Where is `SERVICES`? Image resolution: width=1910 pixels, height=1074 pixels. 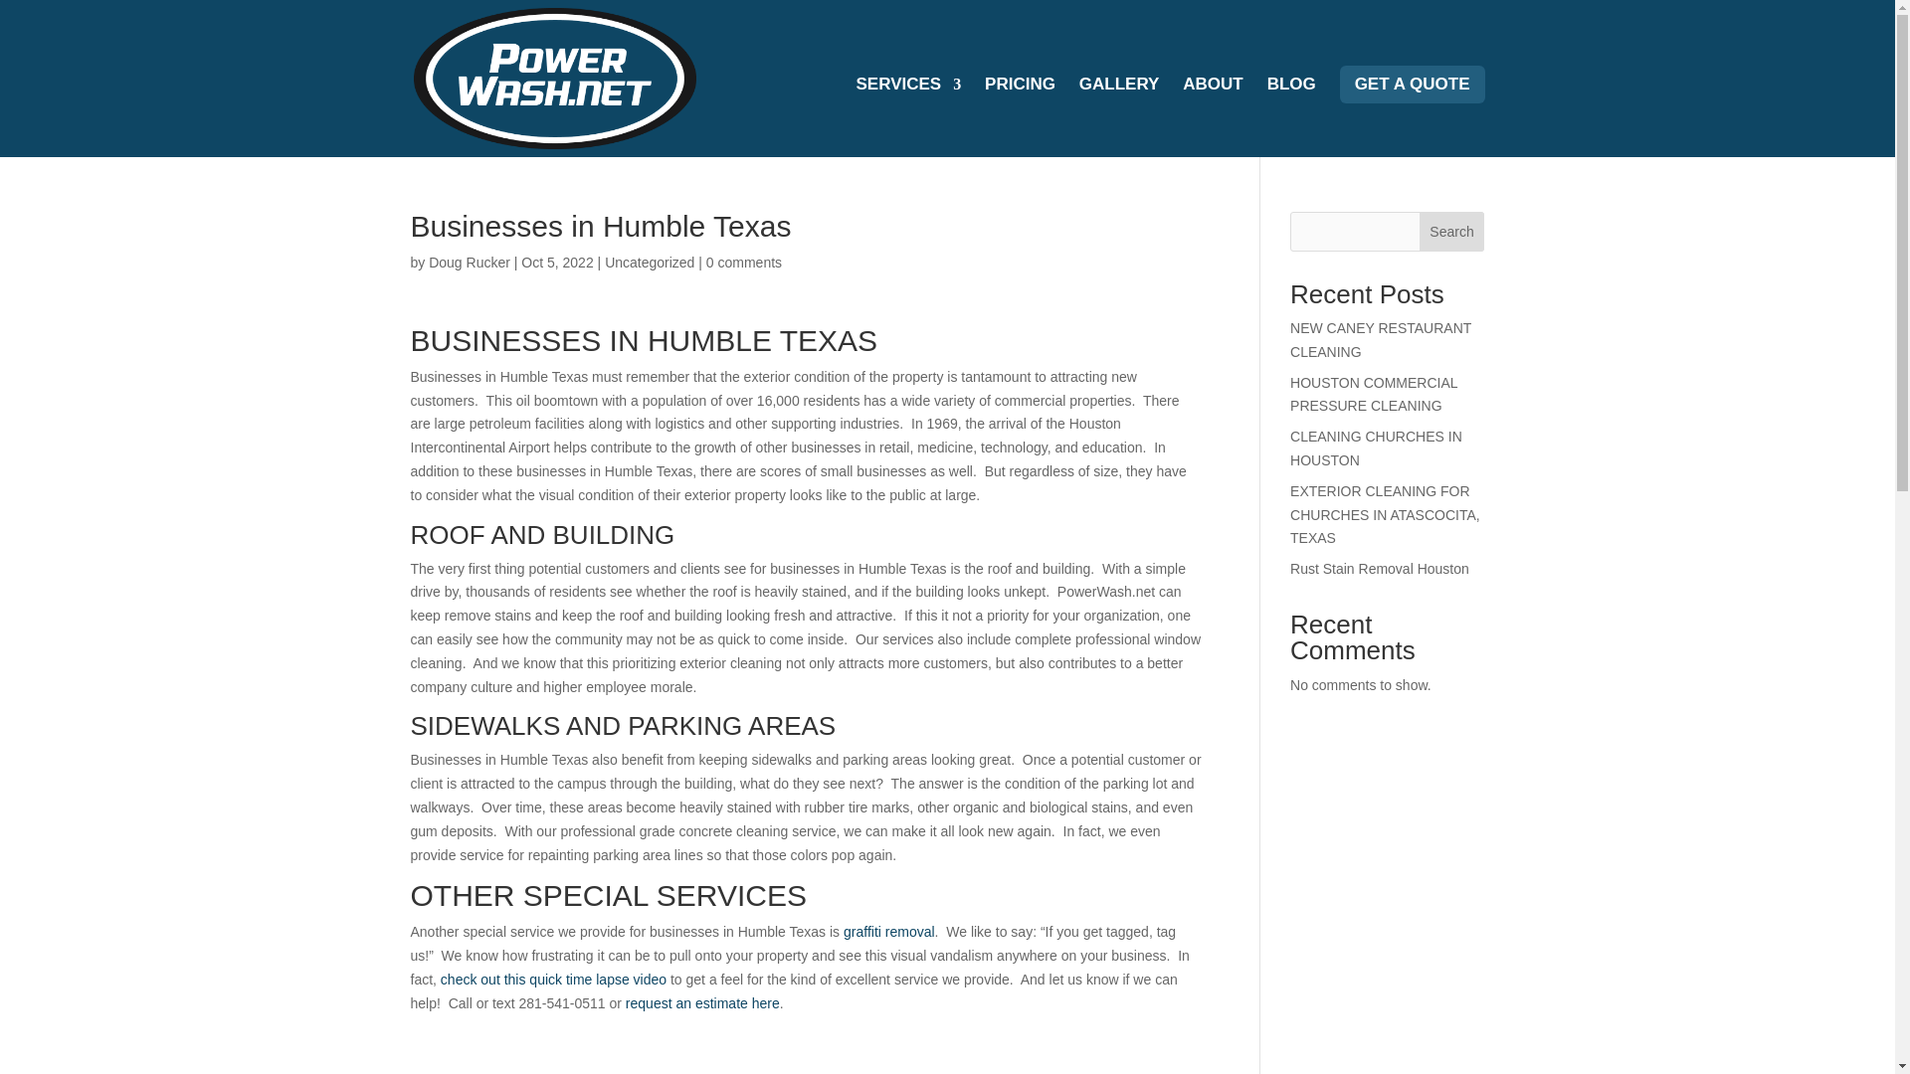
SERVICES is located at coordinates (909, 116).